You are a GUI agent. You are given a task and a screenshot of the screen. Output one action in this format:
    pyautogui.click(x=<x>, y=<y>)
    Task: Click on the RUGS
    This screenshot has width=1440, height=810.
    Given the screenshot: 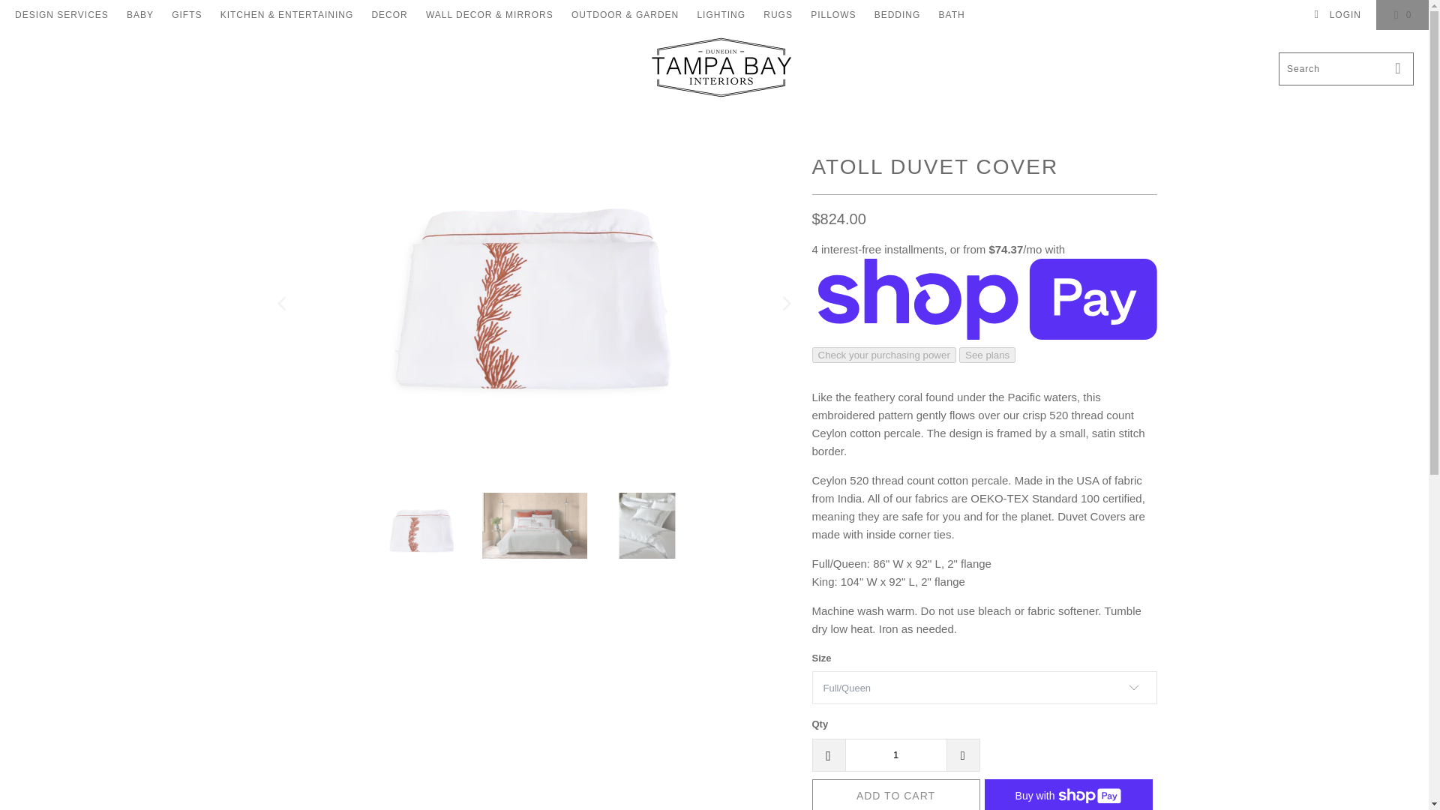 What is the action you would take?
    pyautogui.click(x=778, y=15)
    